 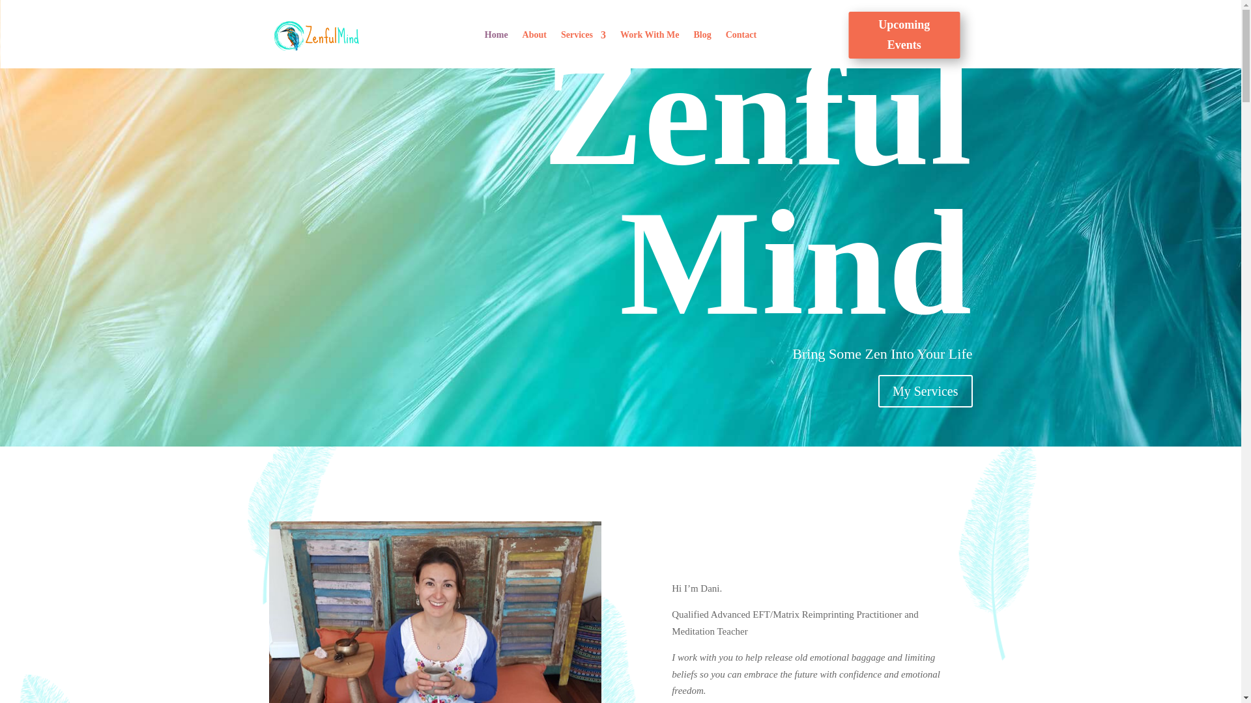 I want to click on Blog, so click(x=701, y=38).